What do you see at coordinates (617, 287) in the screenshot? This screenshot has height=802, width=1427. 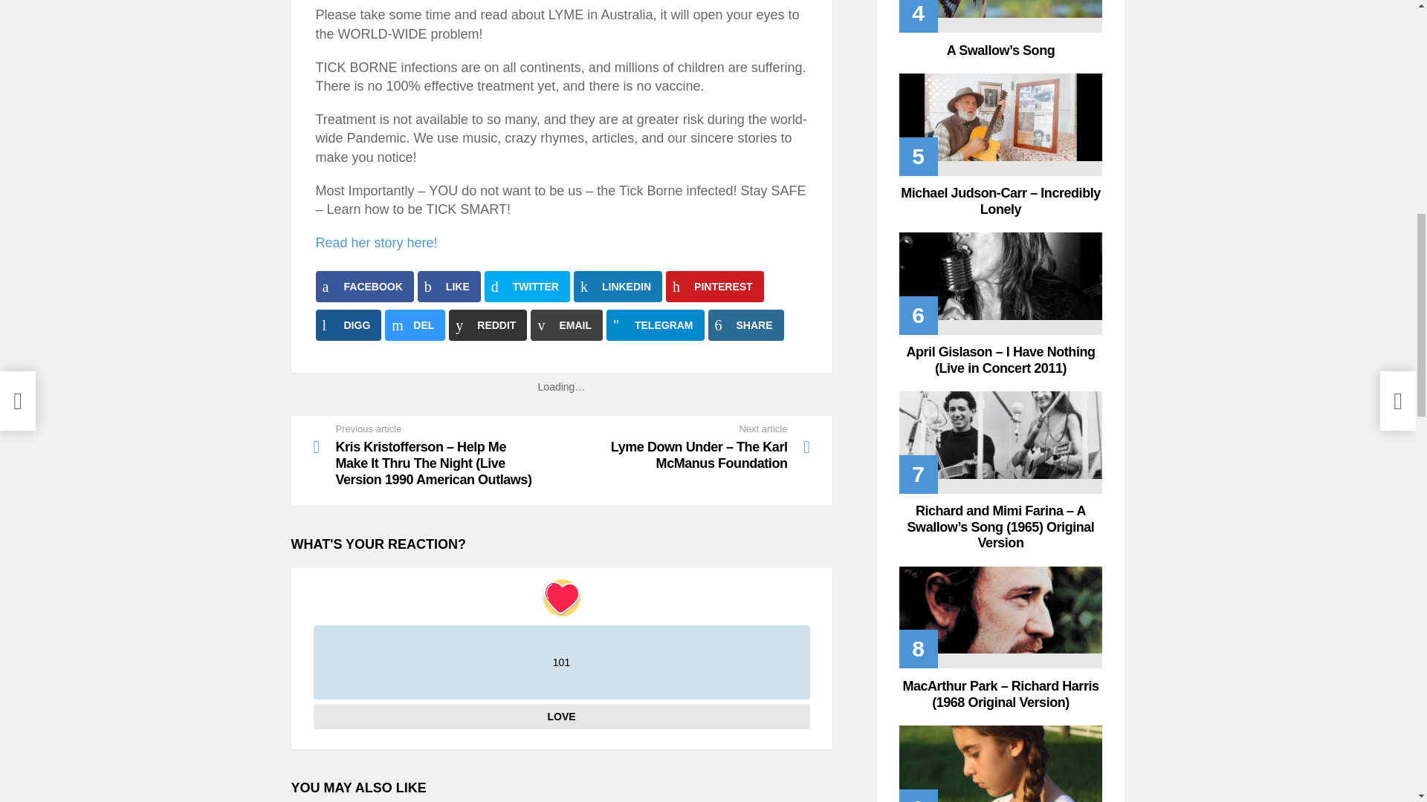 I see `Share on LinkedIn` at bounding box center [617, 287].